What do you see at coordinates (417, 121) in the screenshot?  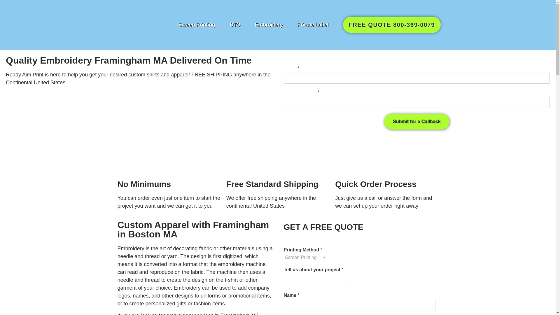 I see `Submit for a Callback` at bounding box center [417, 121].